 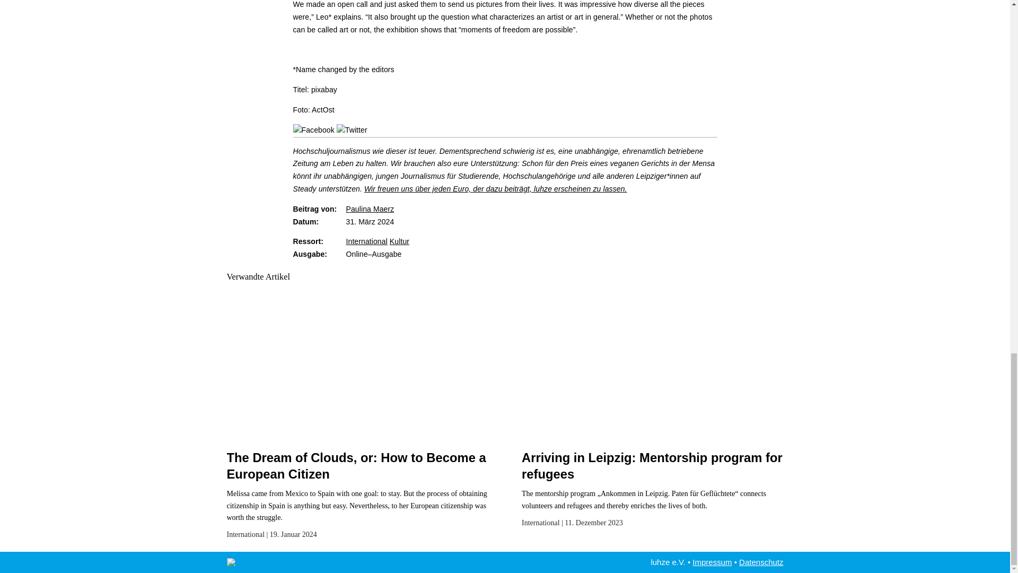 What do you see at coordinates (246, 535) in the screenshot?
I see `International` at bounding box center [246, 535].